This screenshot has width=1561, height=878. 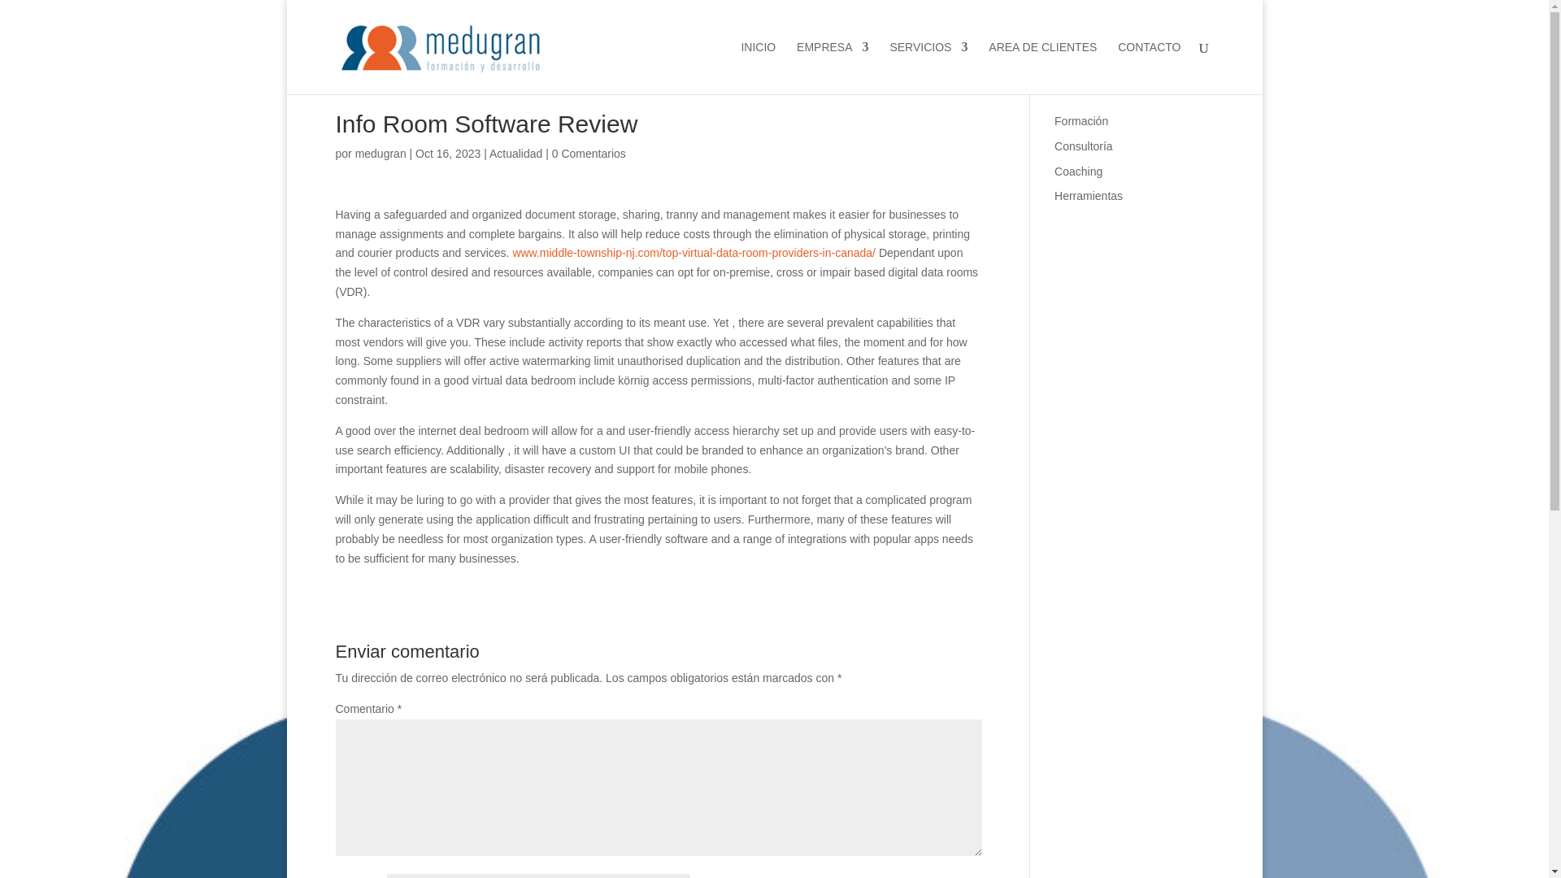 I want to click on 0 Comentarios, so click(x=589, y=153).